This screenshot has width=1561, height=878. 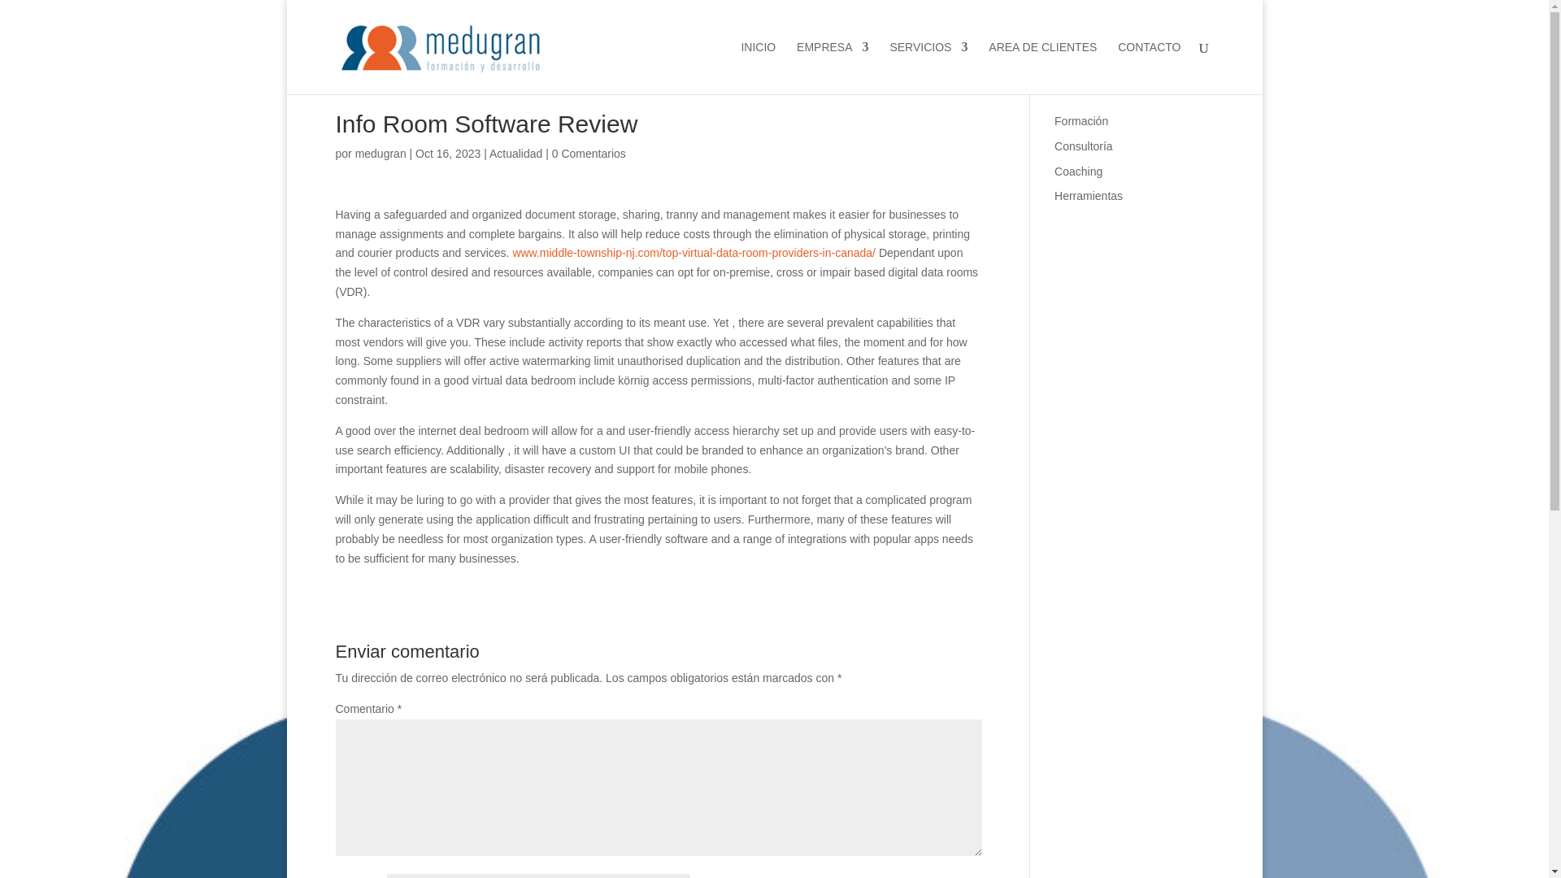 I want to click on 0 Comentarios, so click(x=589, y=153).